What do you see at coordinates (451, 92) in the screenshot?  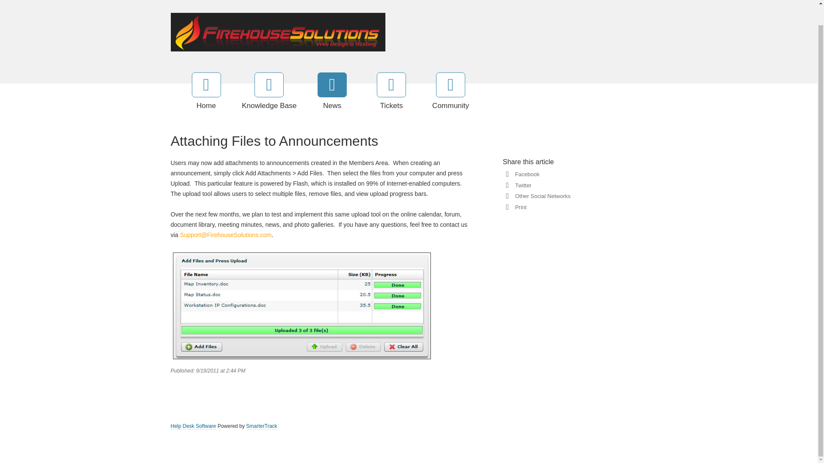 I see `Community` at bounding box center [451, 92].